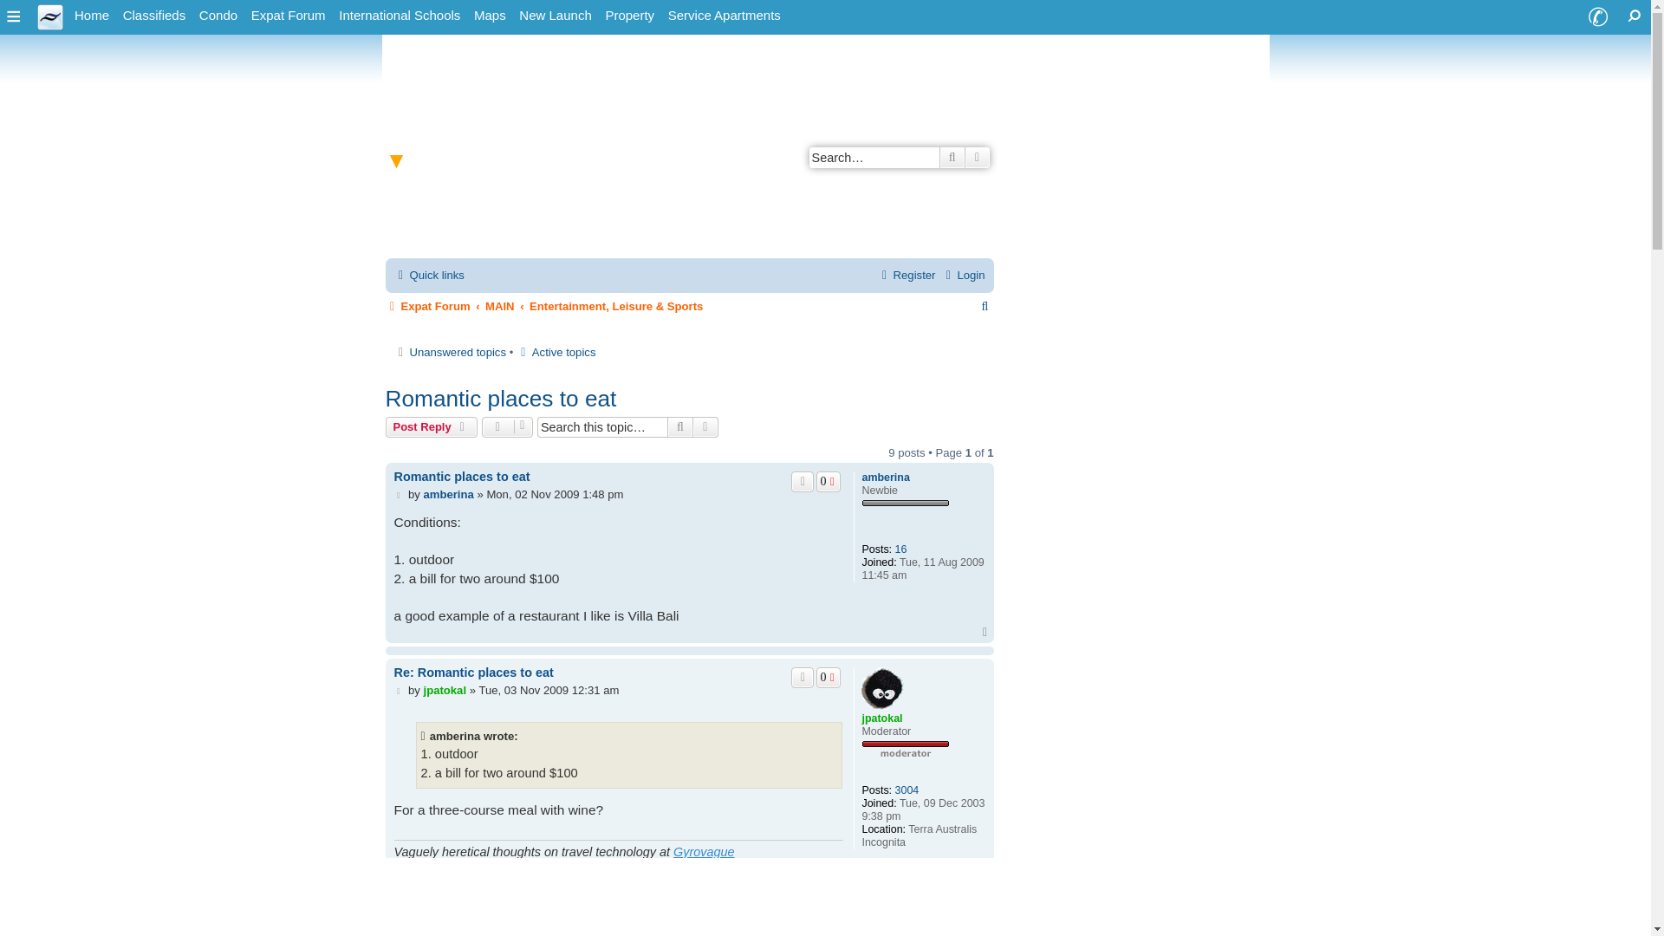 Image resolution: width=1664 pixels, height=936 pixels. What do you see at coordinates (92, 16) in the screenshot?
I see `Singapore Expats` at bounding box center [92, 16].